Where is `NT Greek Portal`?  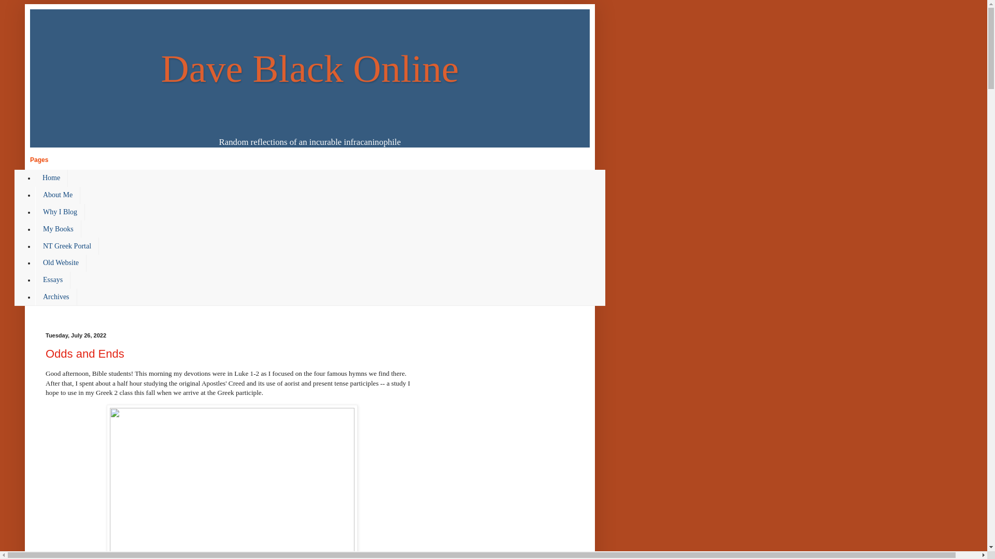
NT Greek Portal is located at coordinates (66, 246).